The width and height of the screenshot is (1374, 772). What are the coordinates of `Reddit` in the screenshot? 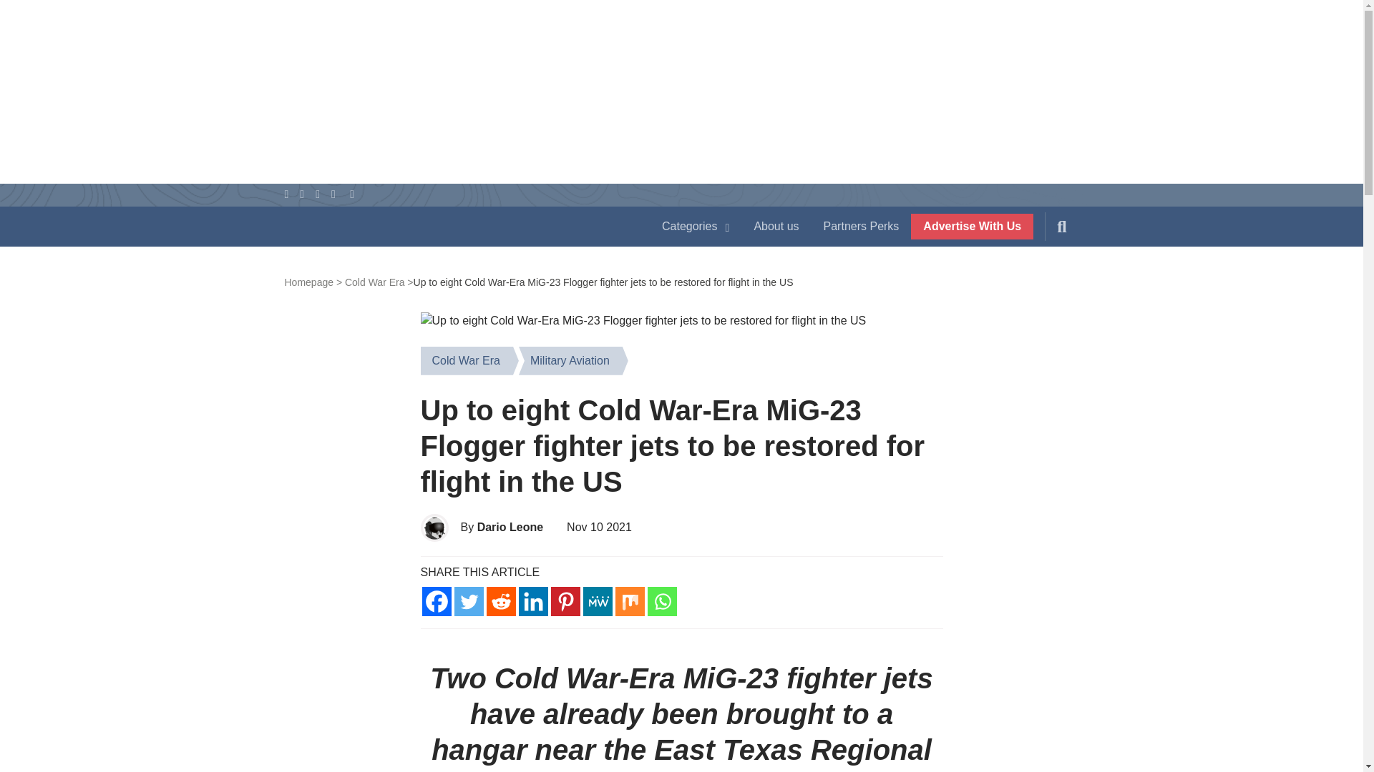 It's located at (501, 600).